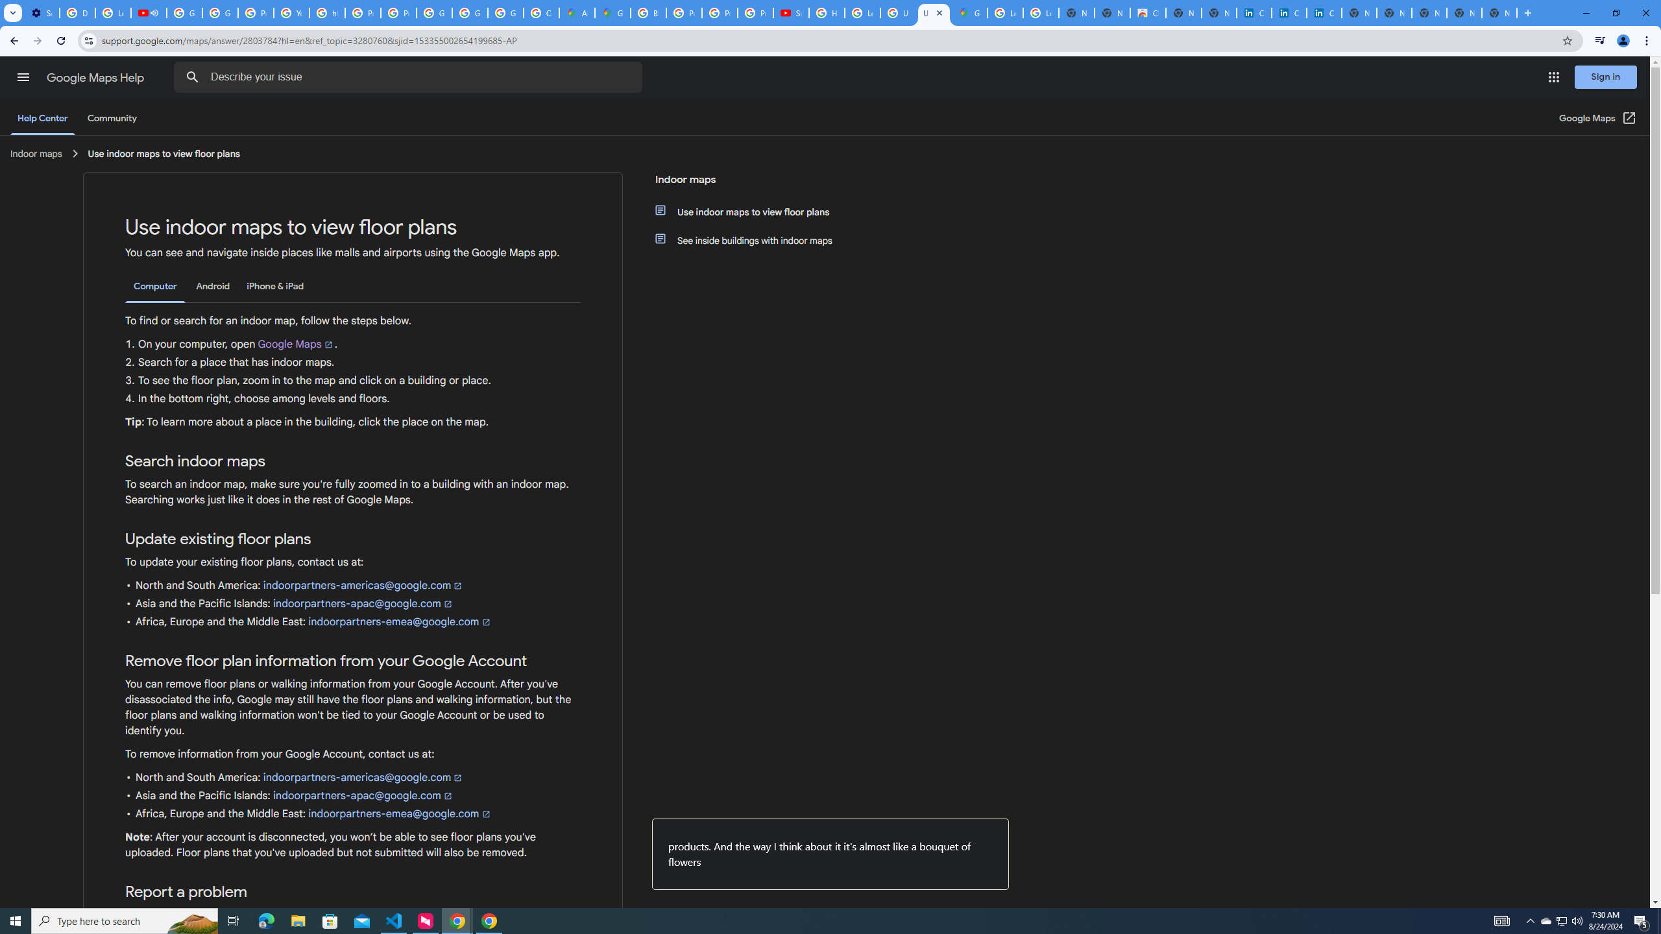  I want to click on Android, so click(213, 286).